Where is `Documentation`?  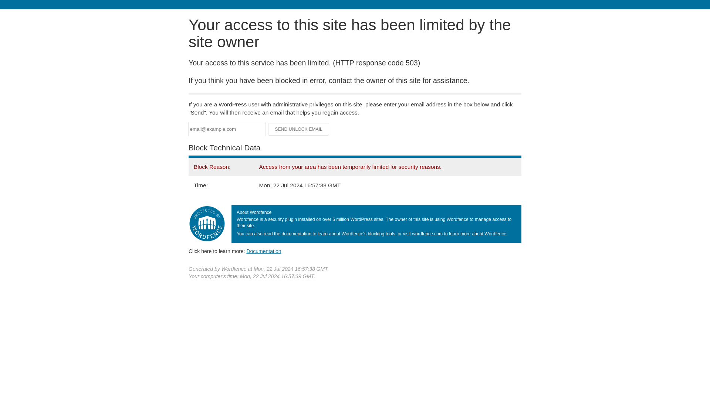
Documentation is located at coordinates (264, 251).